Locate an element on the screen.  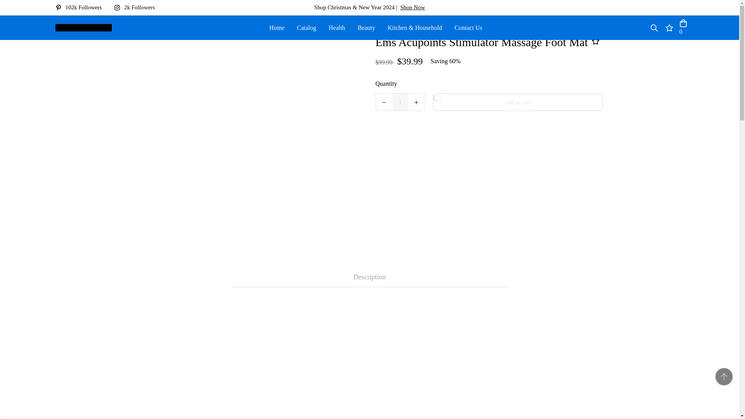
Beauty is located at coordinates (366, 27).